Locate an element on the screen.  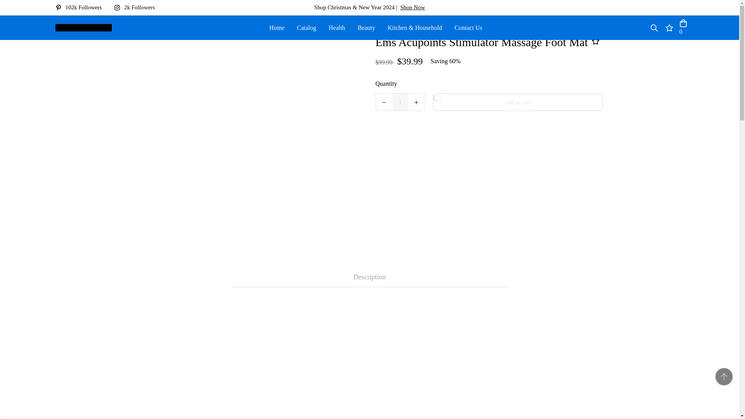
Beauty is located at coordinates (366, 27).